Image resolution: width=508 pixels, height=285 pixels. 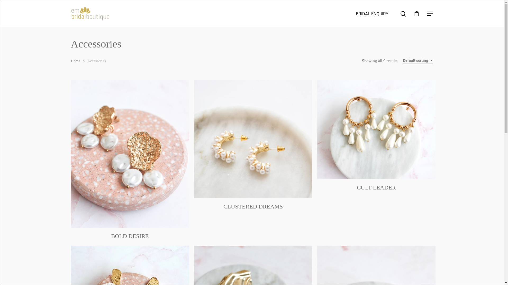 I want to click on Menu, so click(x=430, y=14).